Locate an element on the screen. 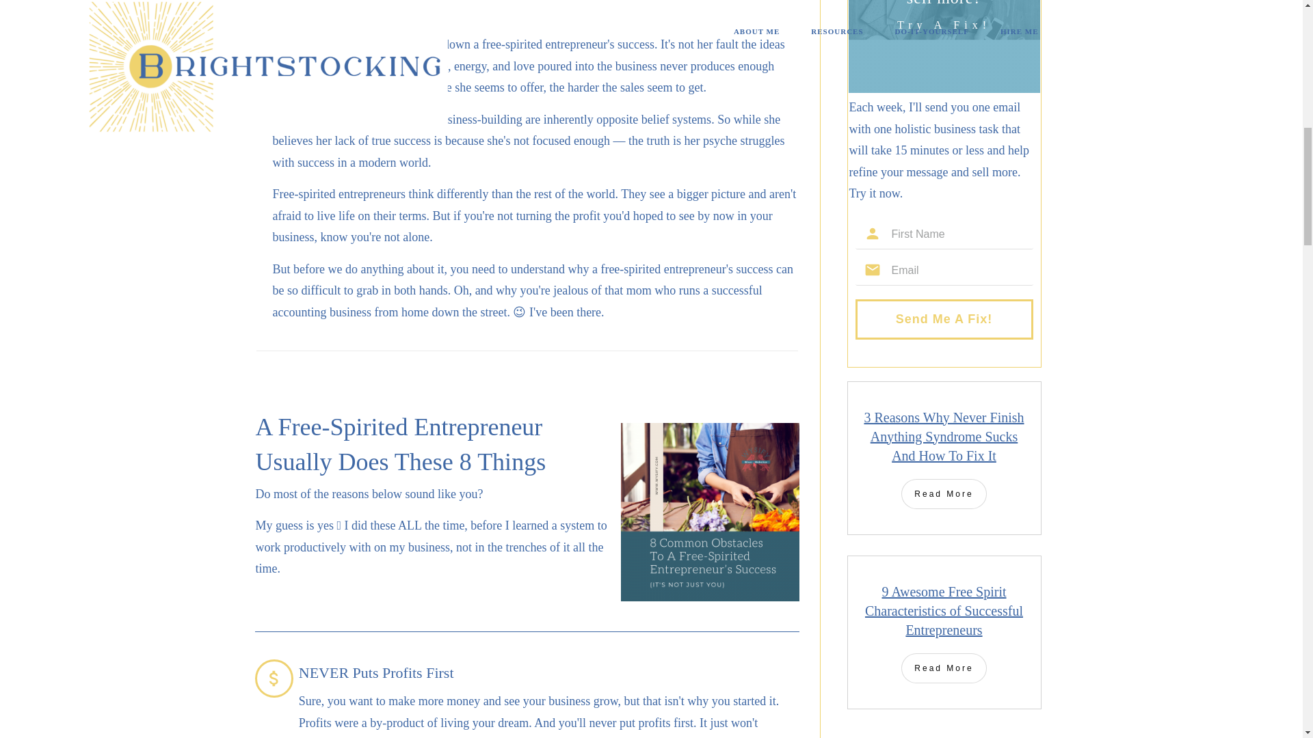 This screenshot has width=1313, height=738. Read More is located at coordinates (943, 668).